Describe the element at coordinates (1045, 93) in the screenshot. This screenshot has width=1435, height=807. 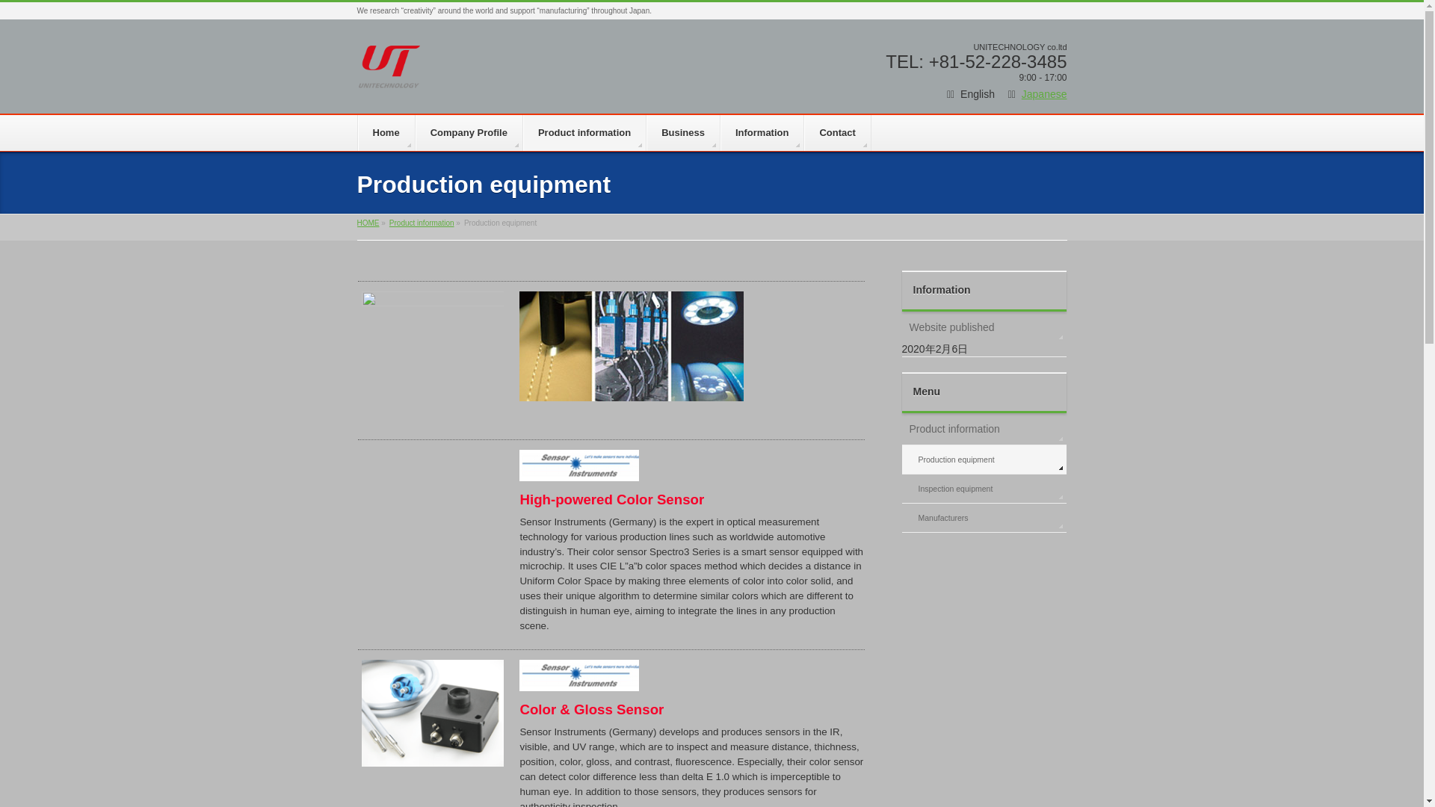
I see `Japanese` at that location.